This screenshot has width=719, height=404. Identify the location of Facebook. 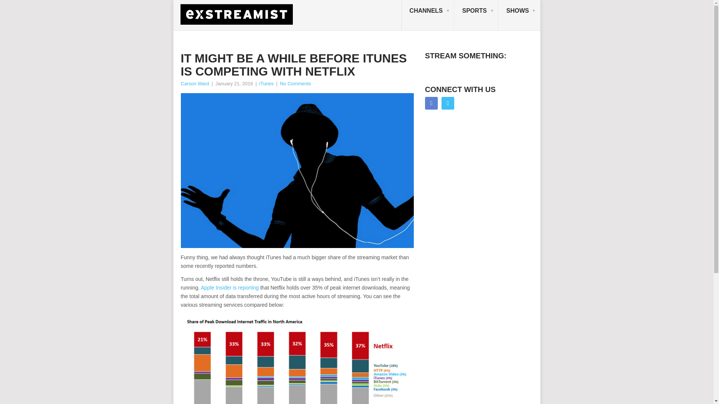
(431, 103).